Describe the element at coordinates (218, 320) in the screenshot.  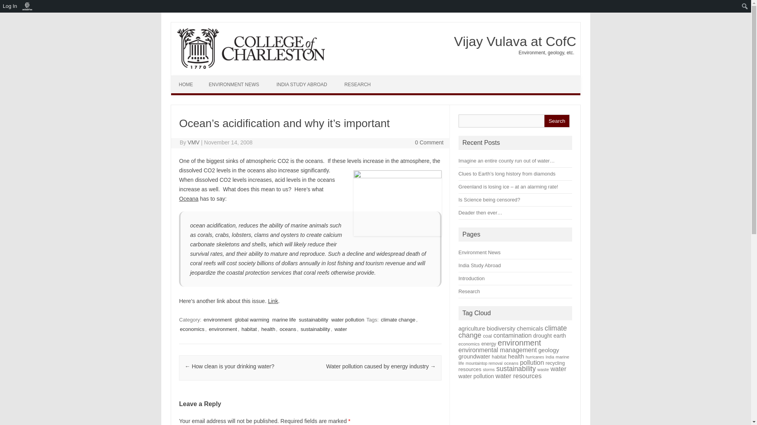
I see `environment` at that location.